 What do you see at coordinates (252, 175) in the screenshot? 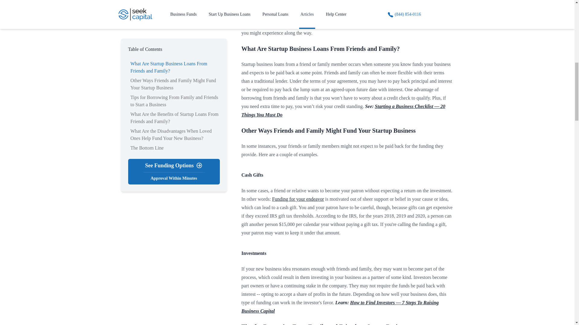
I see `Cash Gifts` at bounding box center [252, 175].